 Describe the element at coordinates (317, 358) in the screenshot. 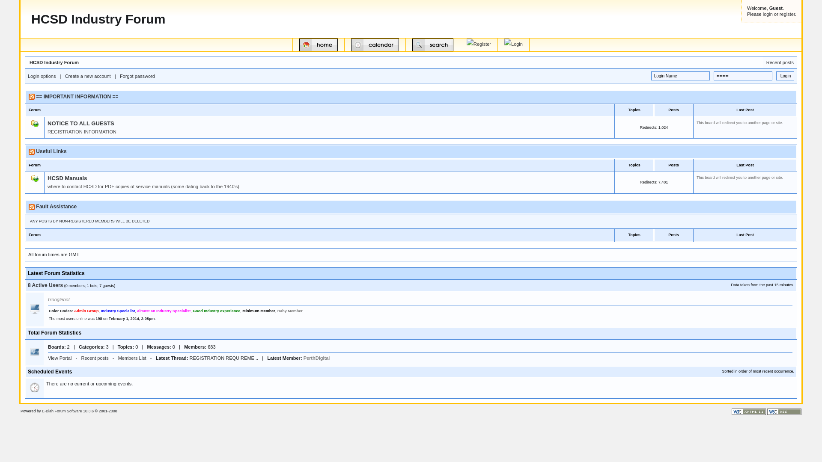

I see `PerthDigital` at that location.